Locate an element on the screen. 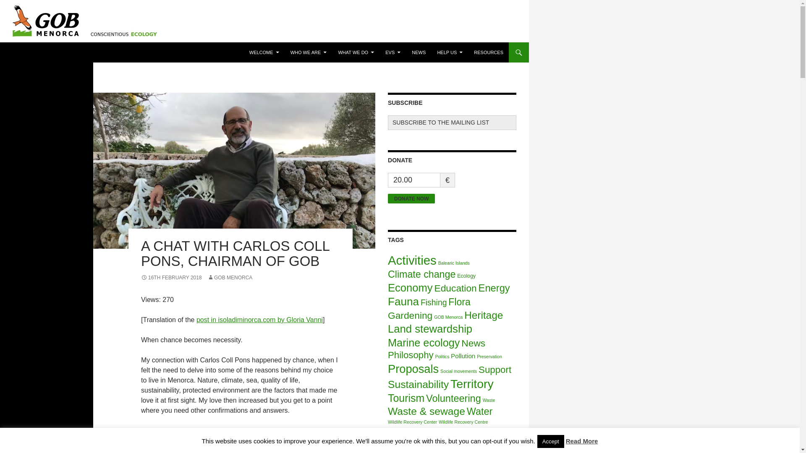 The width and height of the screenshot is (806, 453). WHO WE ARE is located at coordinates (309, 52).